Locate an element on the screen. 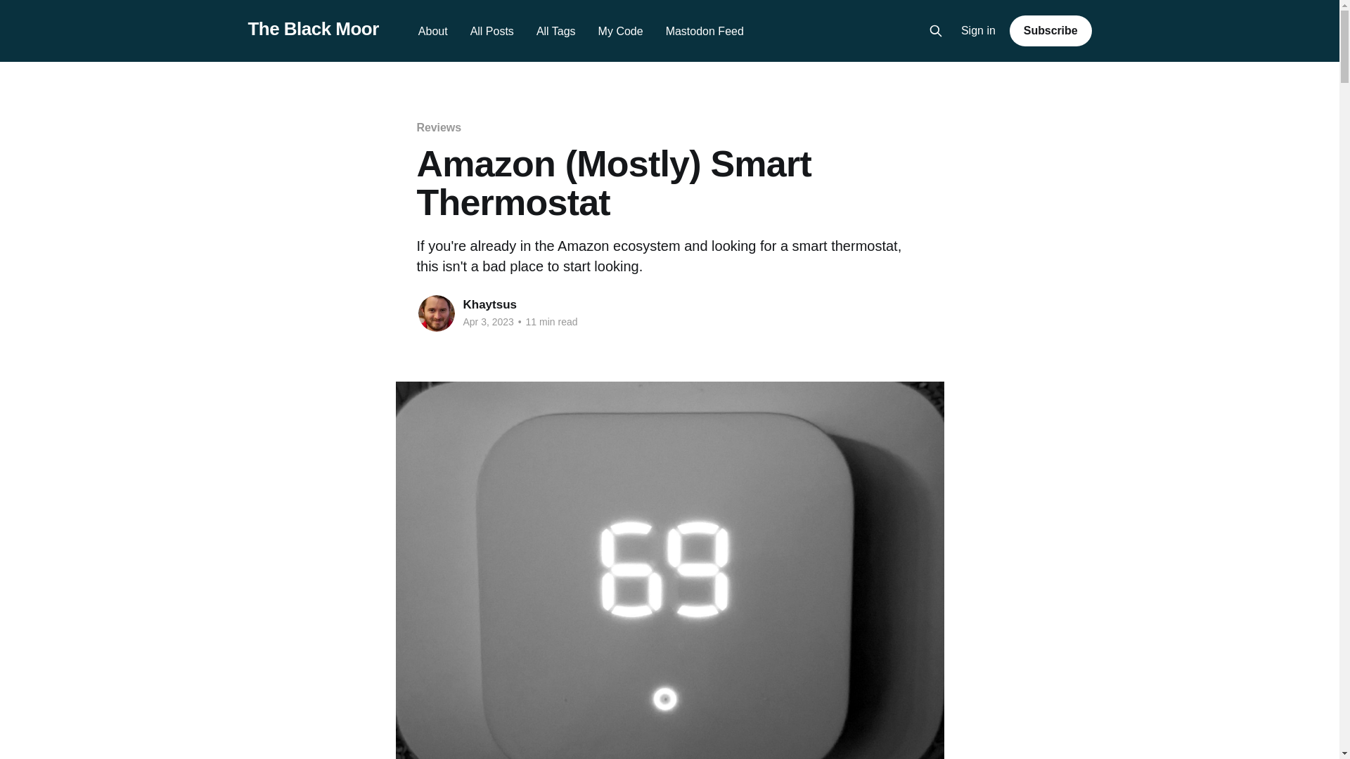 The image size is (1350, 759). Subscribe is located at coordinates (1050, 30).